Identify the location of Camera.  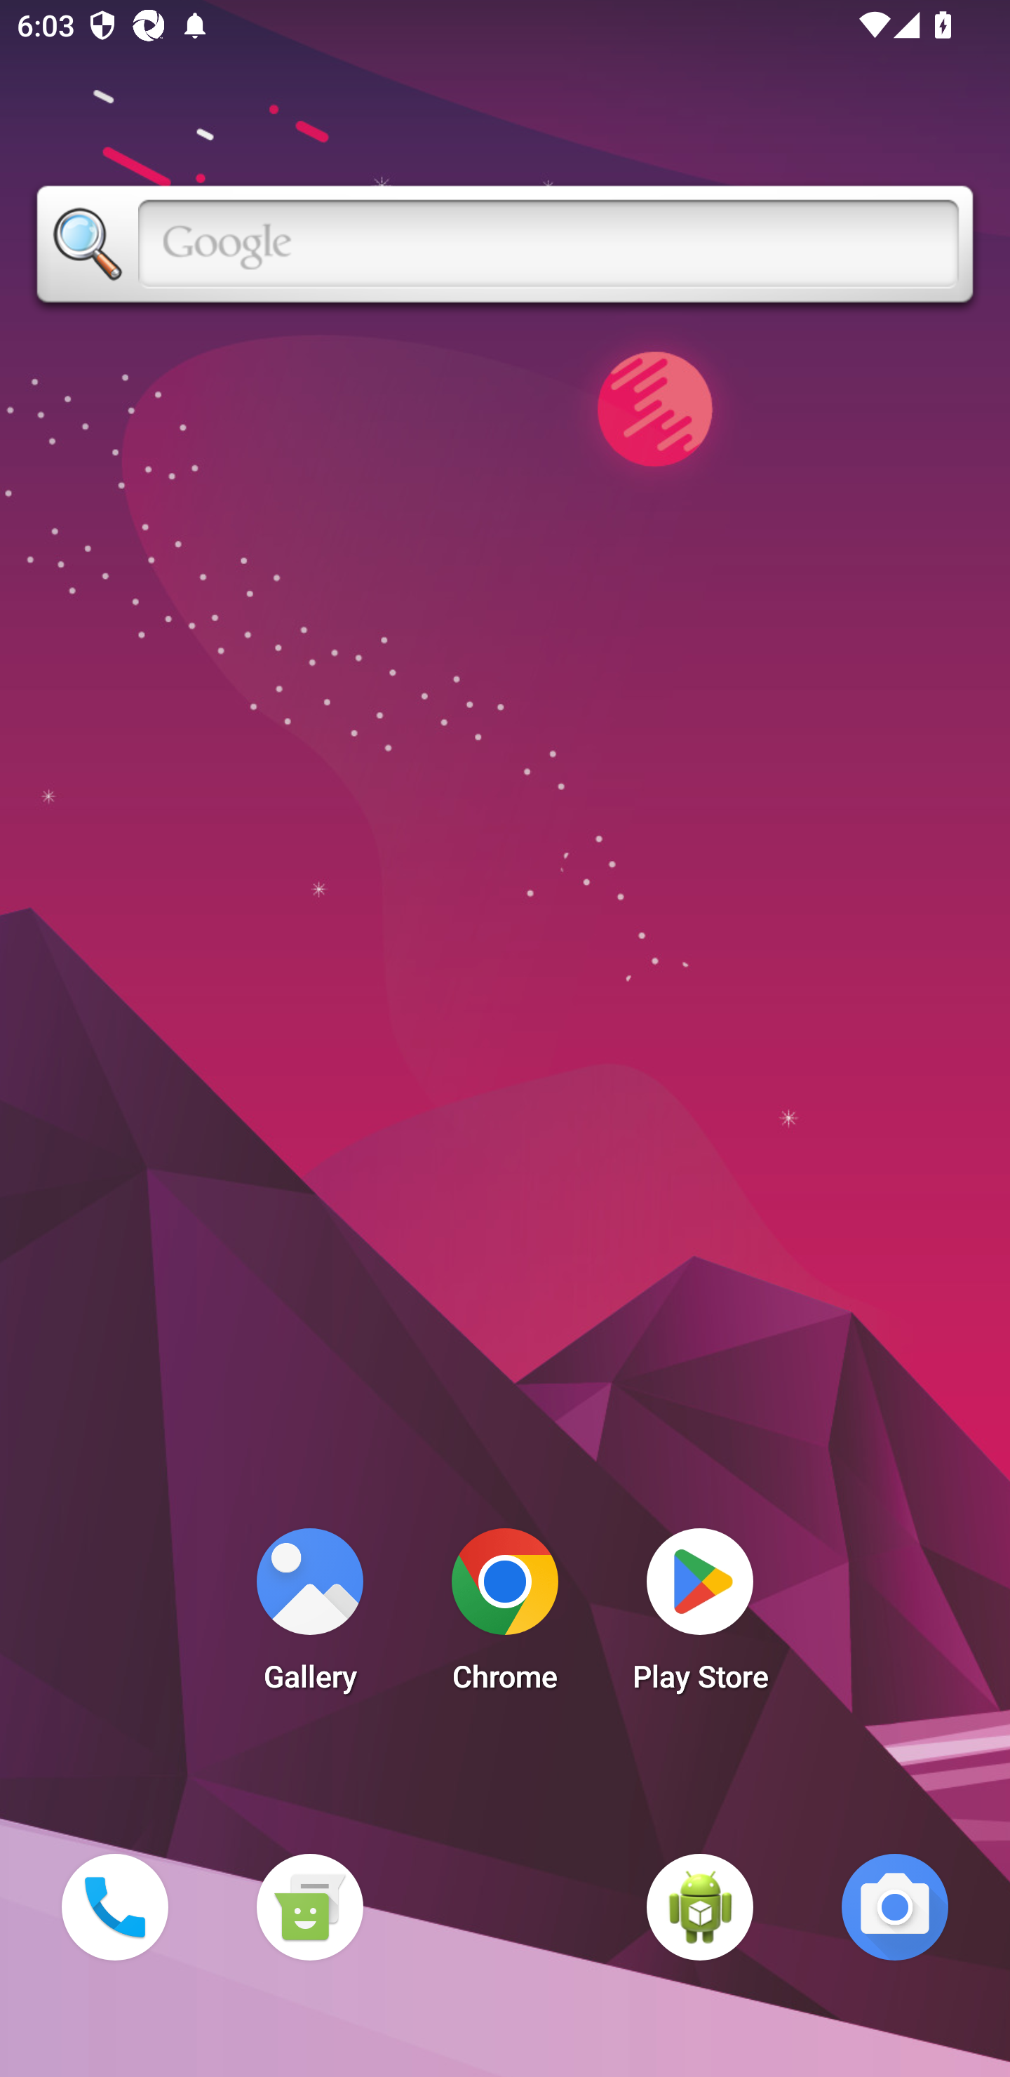
(895, 1906).